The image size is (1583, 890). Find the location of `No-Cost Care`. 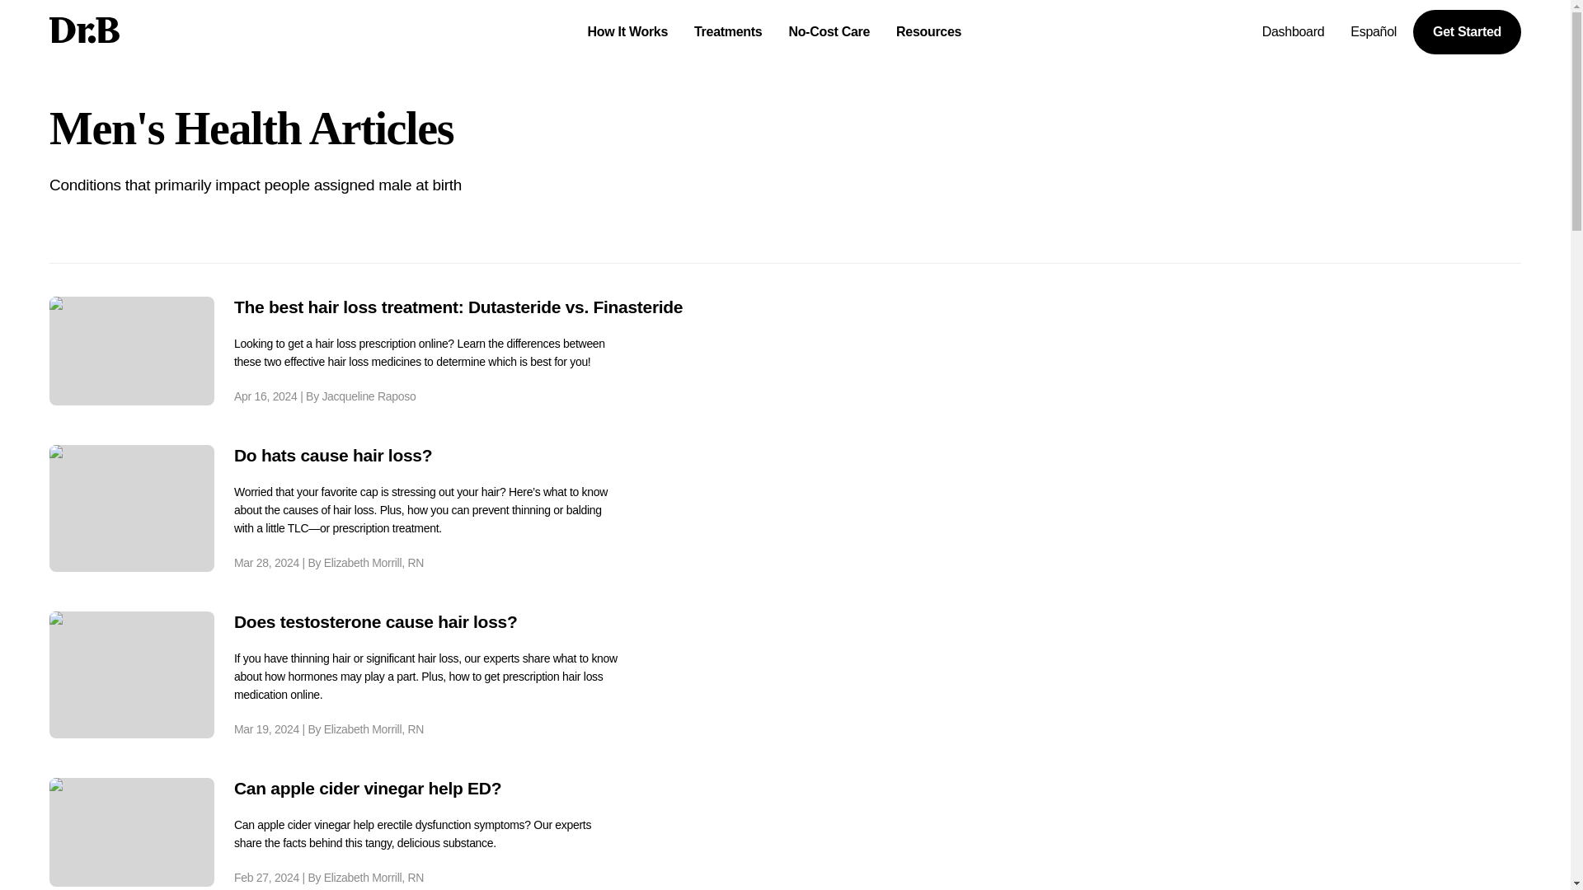

No-Cost Care is located at coordinates (829, 31).